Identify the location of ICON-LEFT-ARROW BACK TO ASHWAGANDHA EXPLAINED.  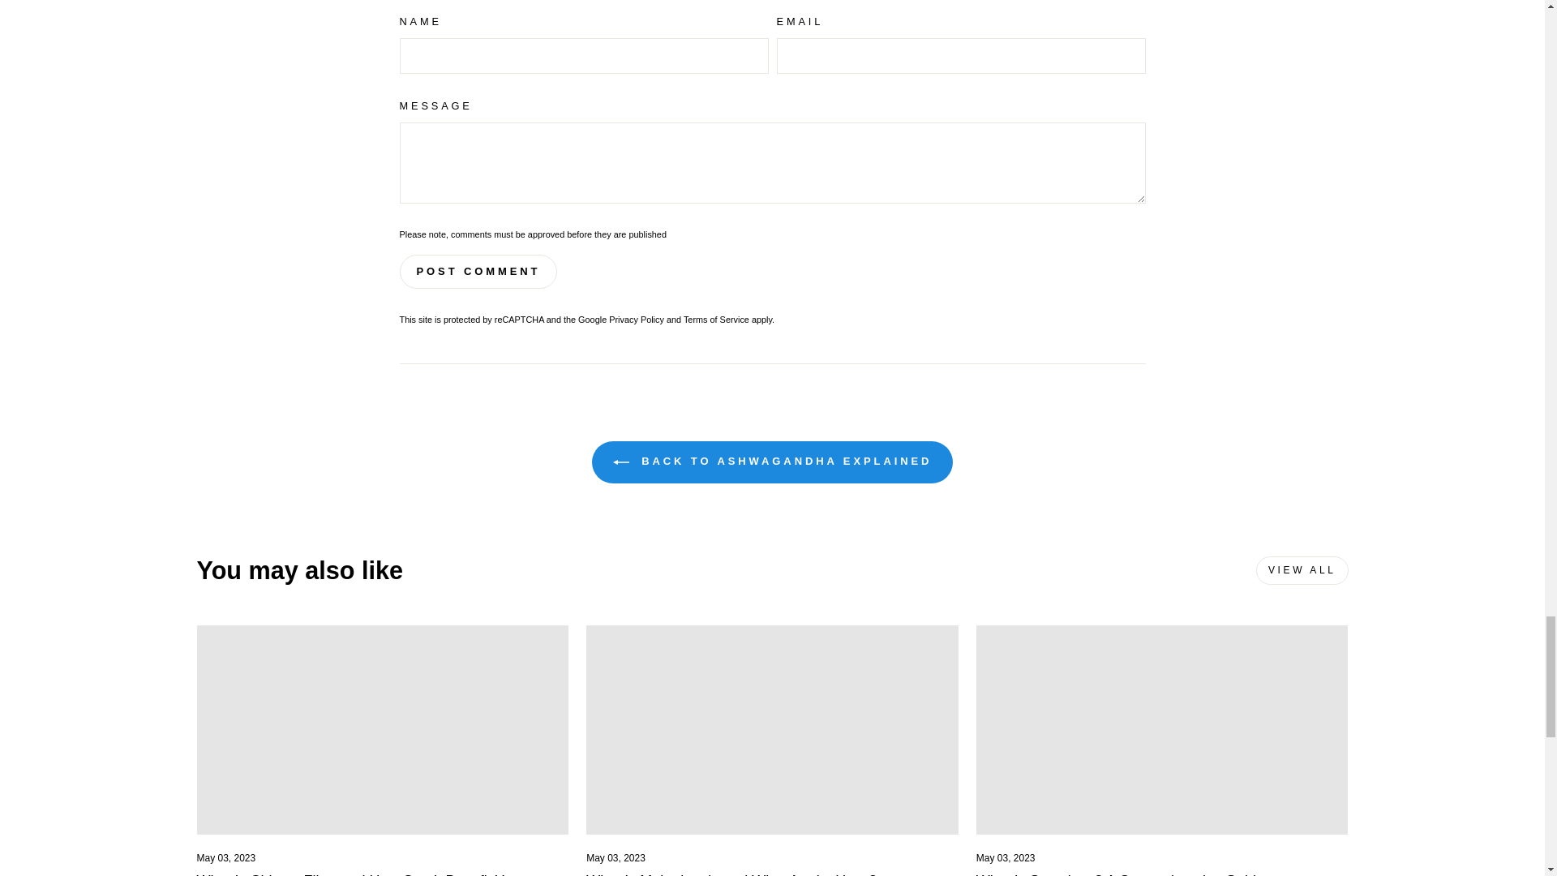
(772, 462).